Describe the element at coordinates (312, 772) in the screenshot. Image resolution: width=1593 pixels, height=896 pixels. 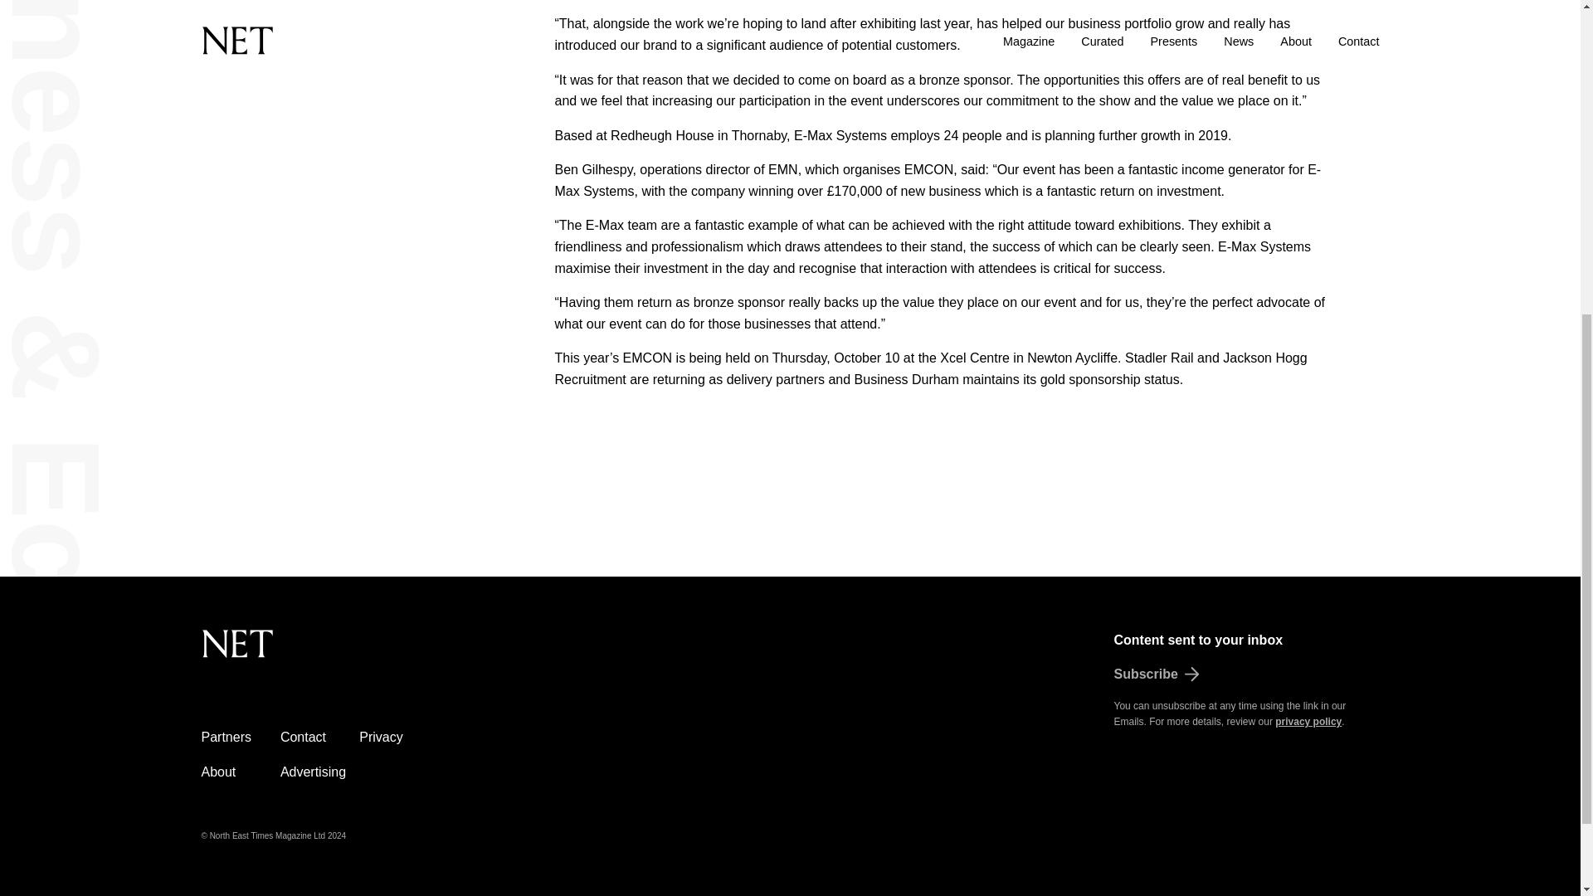
I see `Advertising` at that location.